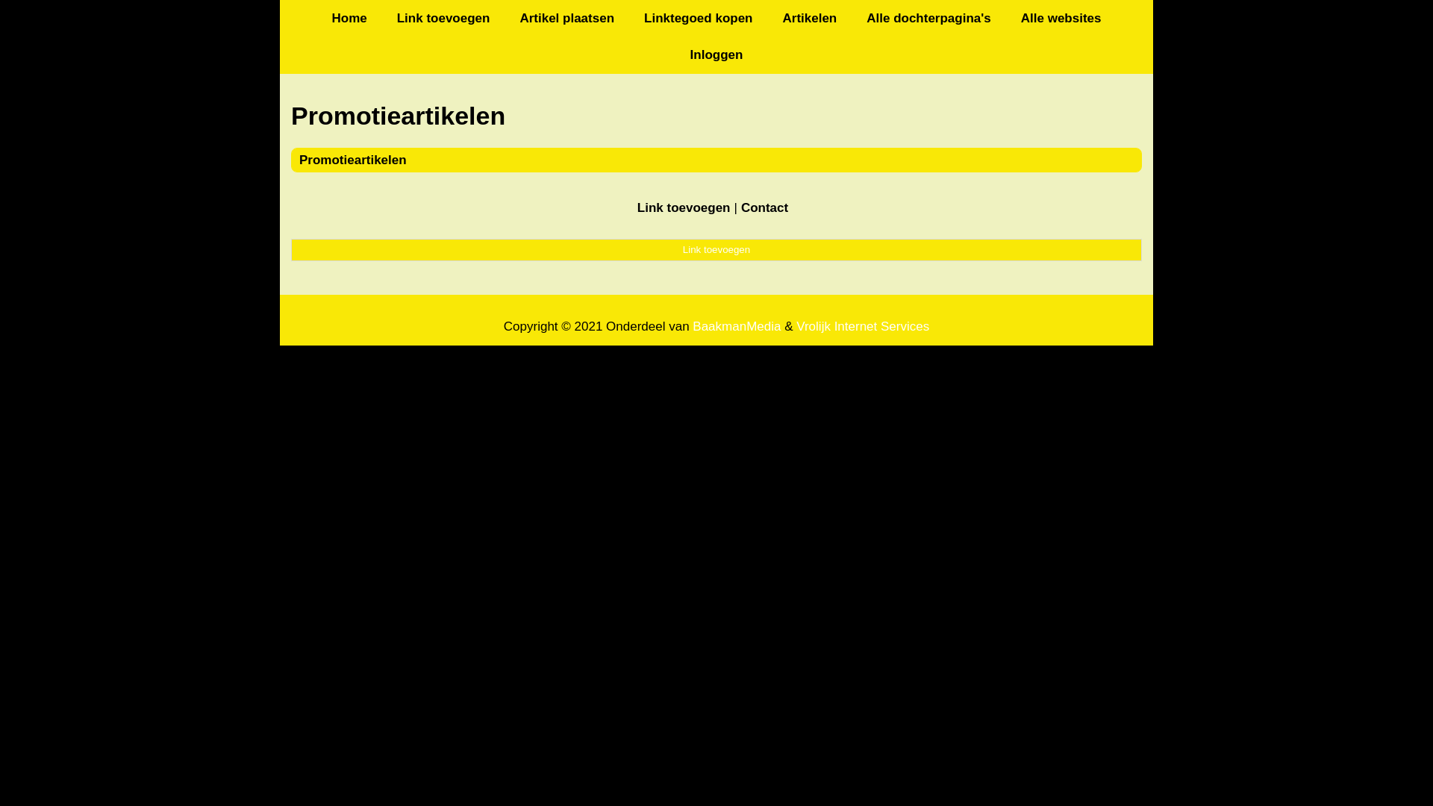 This screenshot has width=1433, height=806. I want to click on Vrolijk Internet Services, so click(863, 327).